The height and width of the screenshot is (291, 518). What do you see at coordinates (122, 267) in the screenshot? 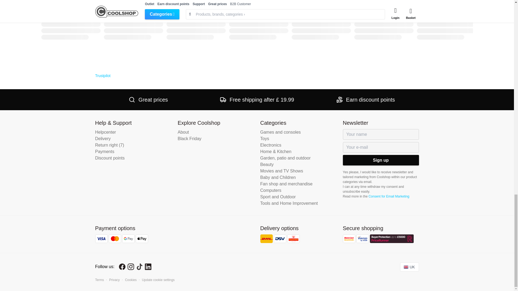
I see `Facebook` at bounding box center [122, 267].